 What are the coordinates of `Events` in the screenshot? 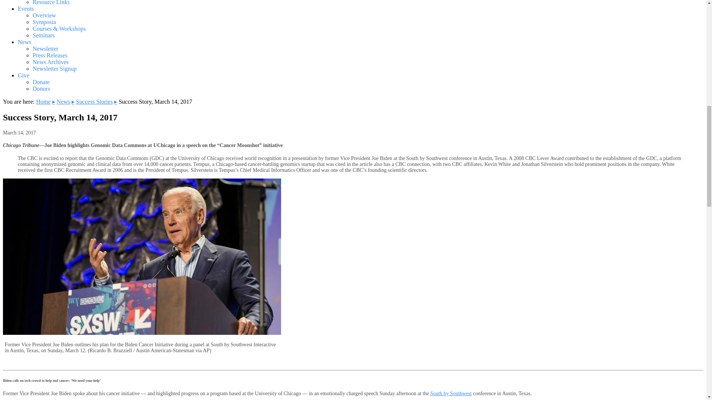 It's located at (26, 9).